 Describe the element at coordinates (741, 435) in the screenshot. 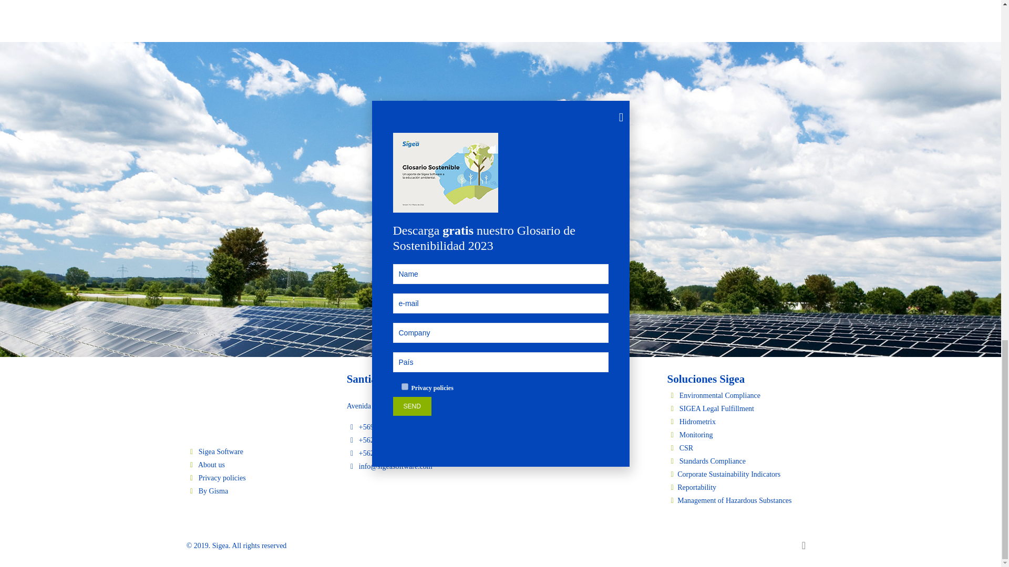

I see `Monitoring` at that location.